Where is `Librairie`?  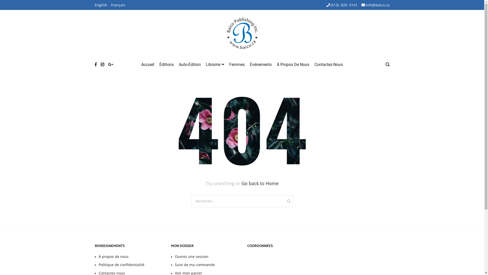 Librairie is located at coordinates (215, 65).